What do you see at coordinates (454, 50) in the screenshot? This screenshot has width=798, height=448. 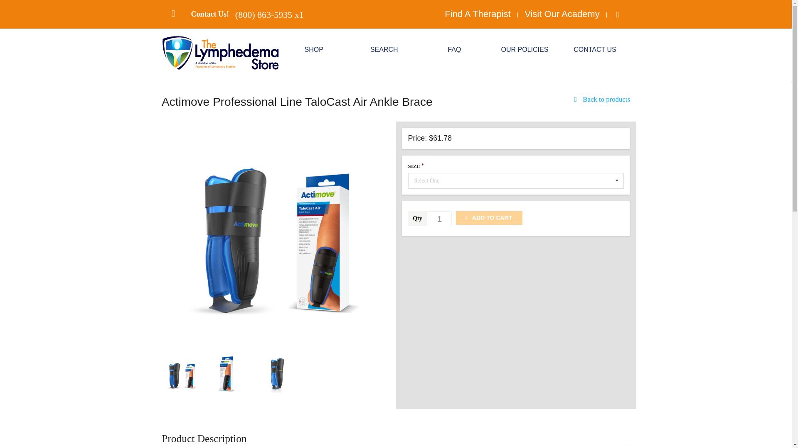 I see `FAQ` at bounding box center [454, 50].